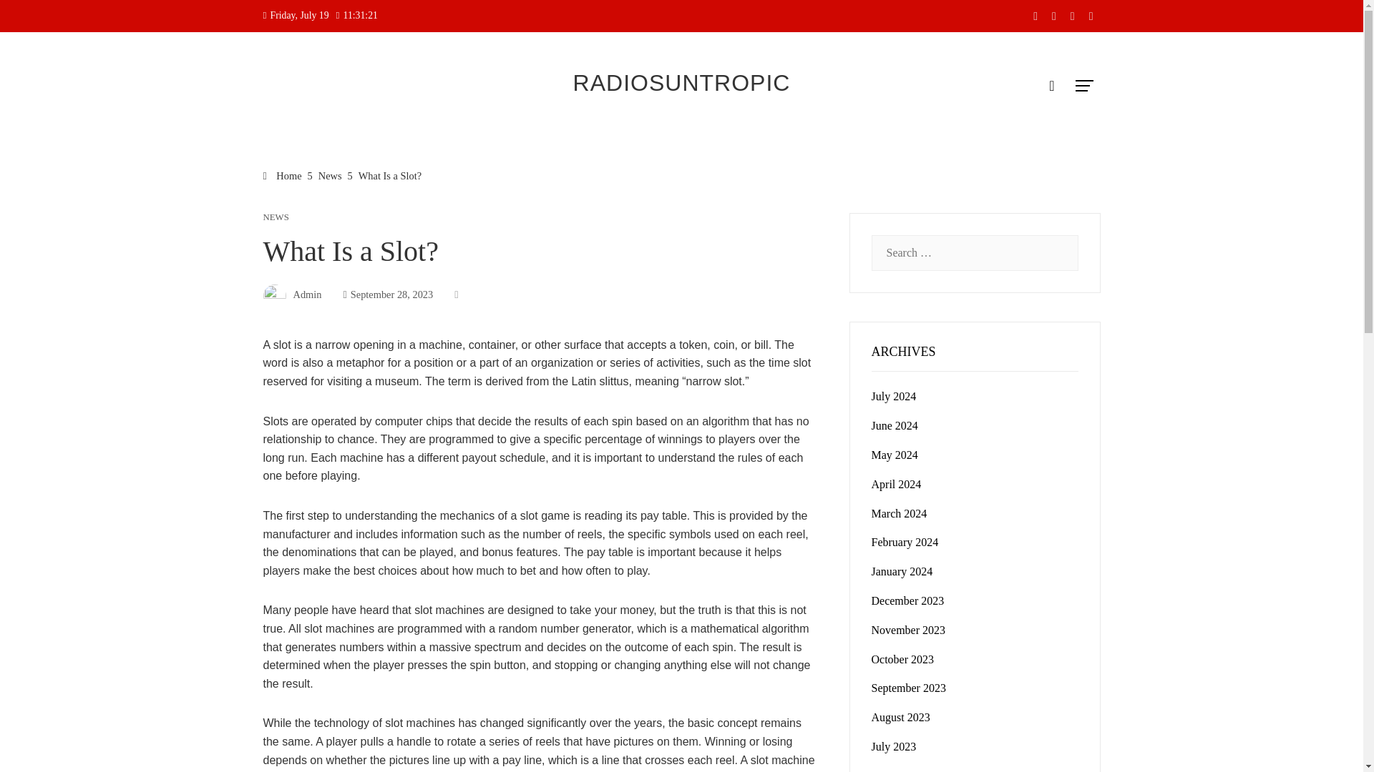 The height and width of the screenshot is (772, 1374). I want to click on June 2023, so click(895, 771).